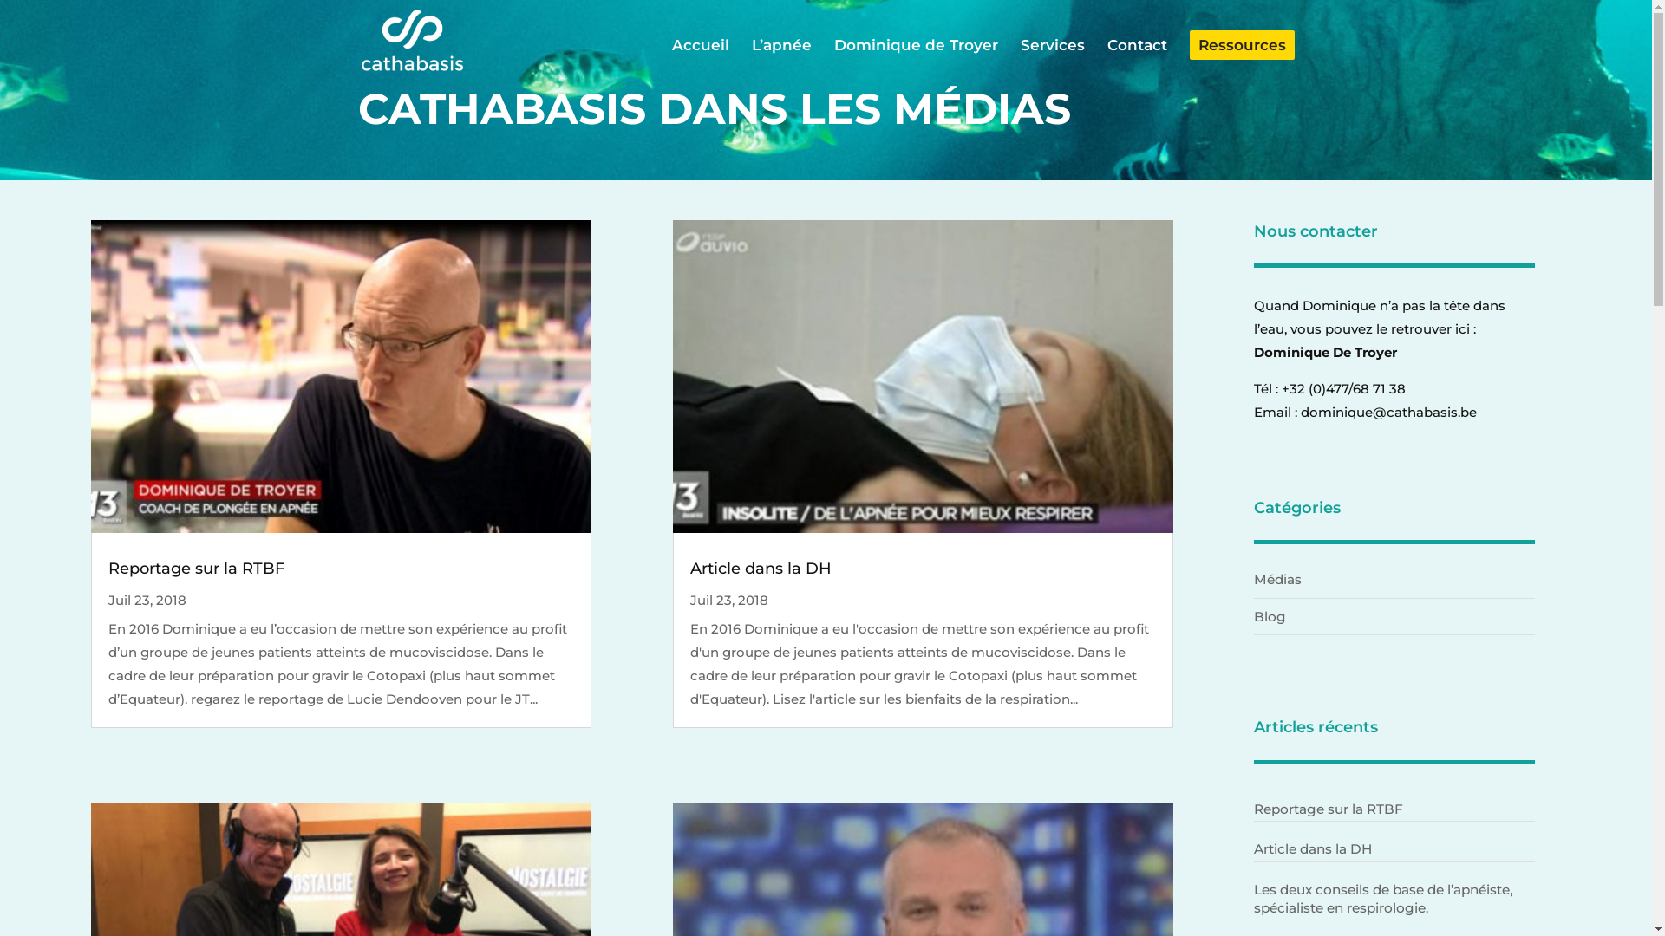  What do you see at coordinates (196, 569) in the screenshot?
I see `Reportage sur la RTBF` at bounding box center [196, 569].